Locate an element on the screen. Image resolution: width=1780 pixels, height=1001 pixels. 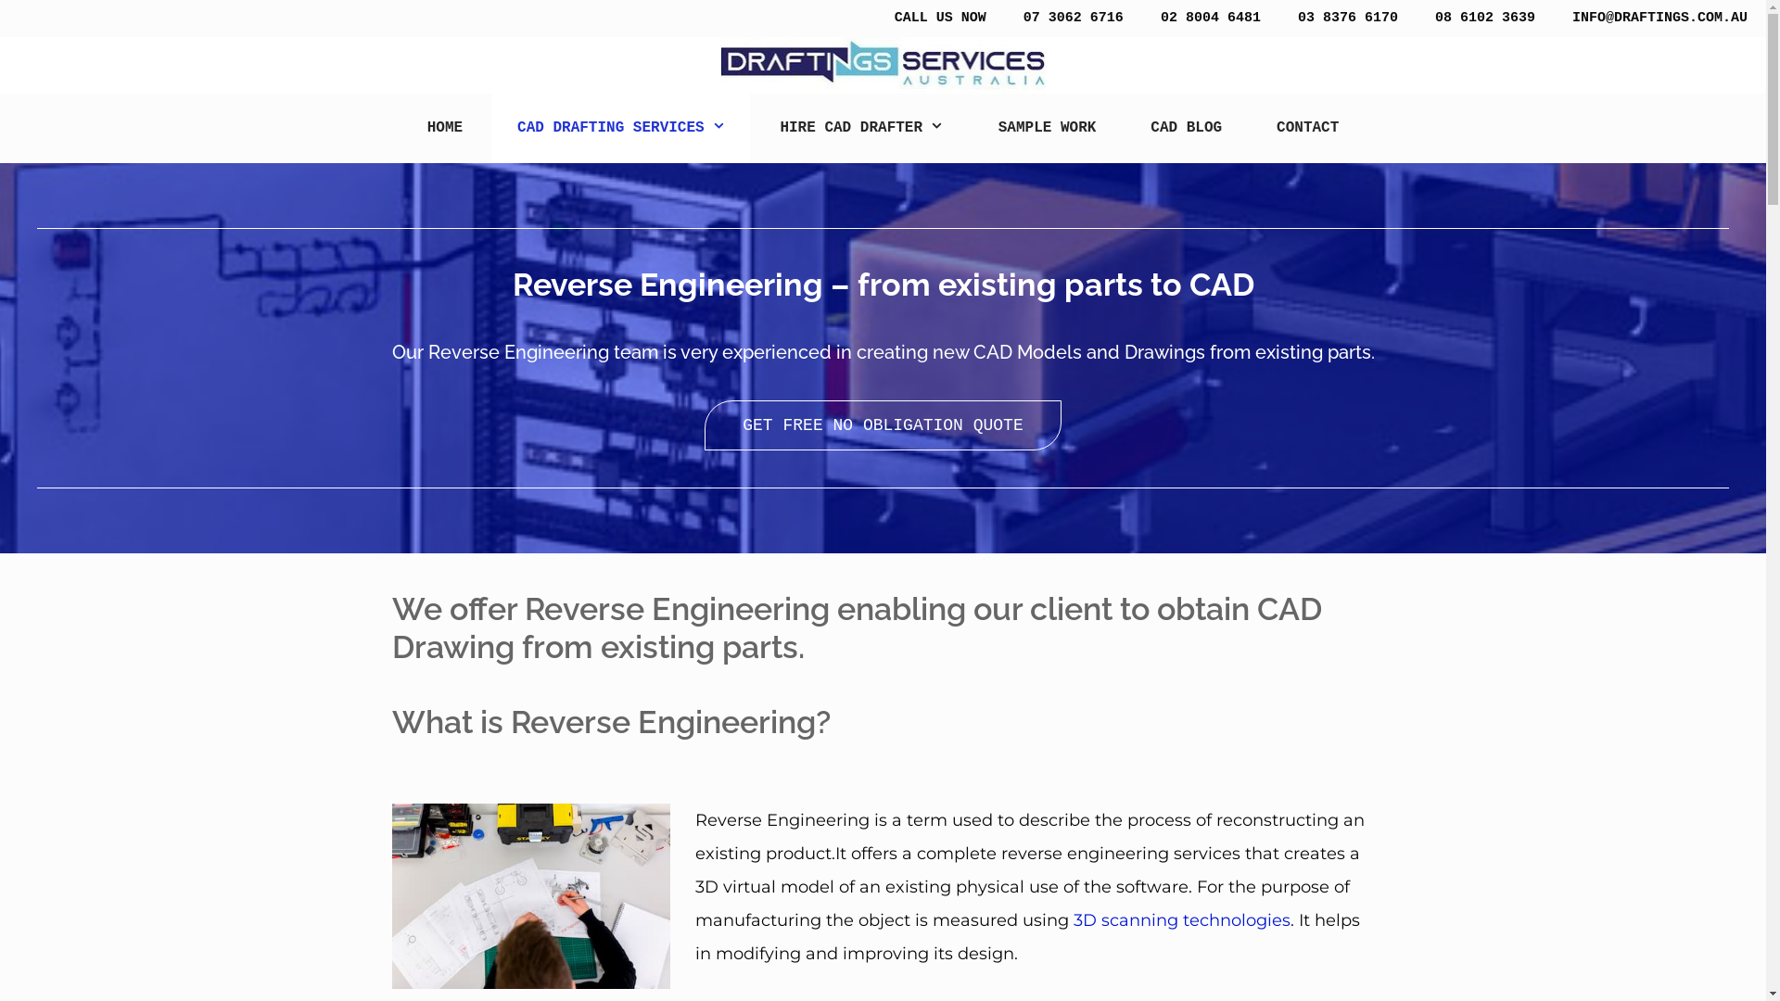
CAD DRAFTING SERVICES is located at coordinates (621, 128).